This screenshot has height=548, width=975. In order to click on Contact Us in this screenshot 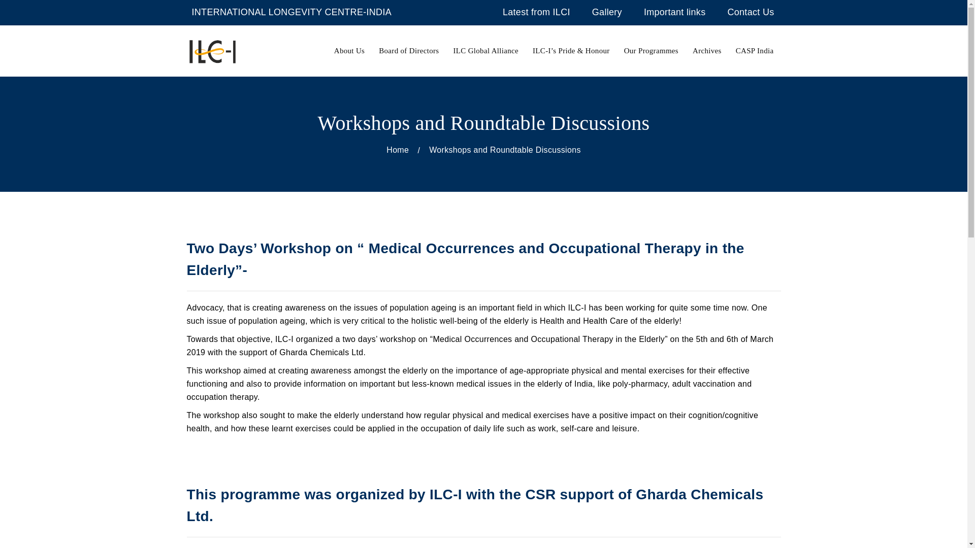, I will do `click(751, 12)`.